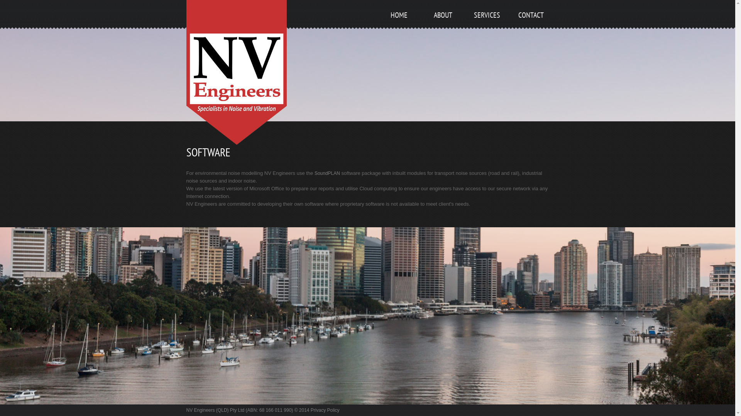 The width and height of the screenshot is (741, 416). I want to click on SoundPLAN, so click(327, 173).